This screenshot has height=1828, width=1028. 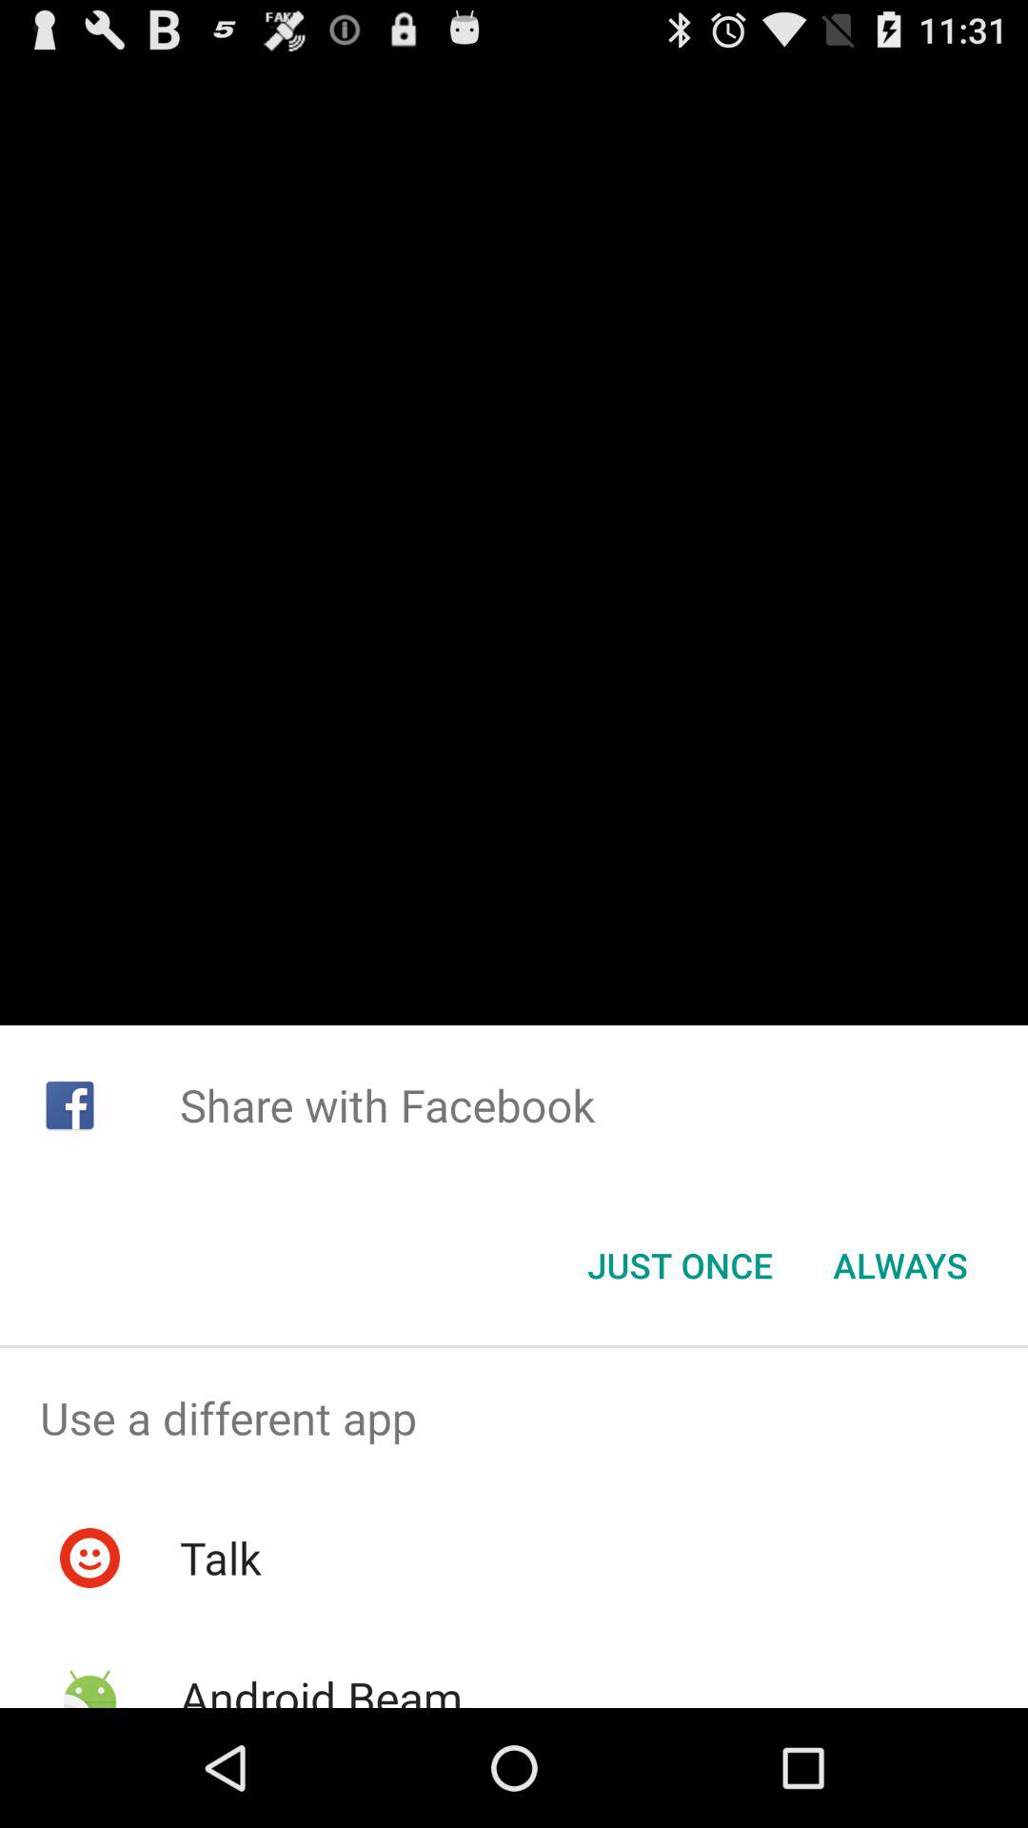 What do you see at coordinates (514, 1418) in the screenshot?
I see `tap app above talk` at bounding box center [514, 1418].